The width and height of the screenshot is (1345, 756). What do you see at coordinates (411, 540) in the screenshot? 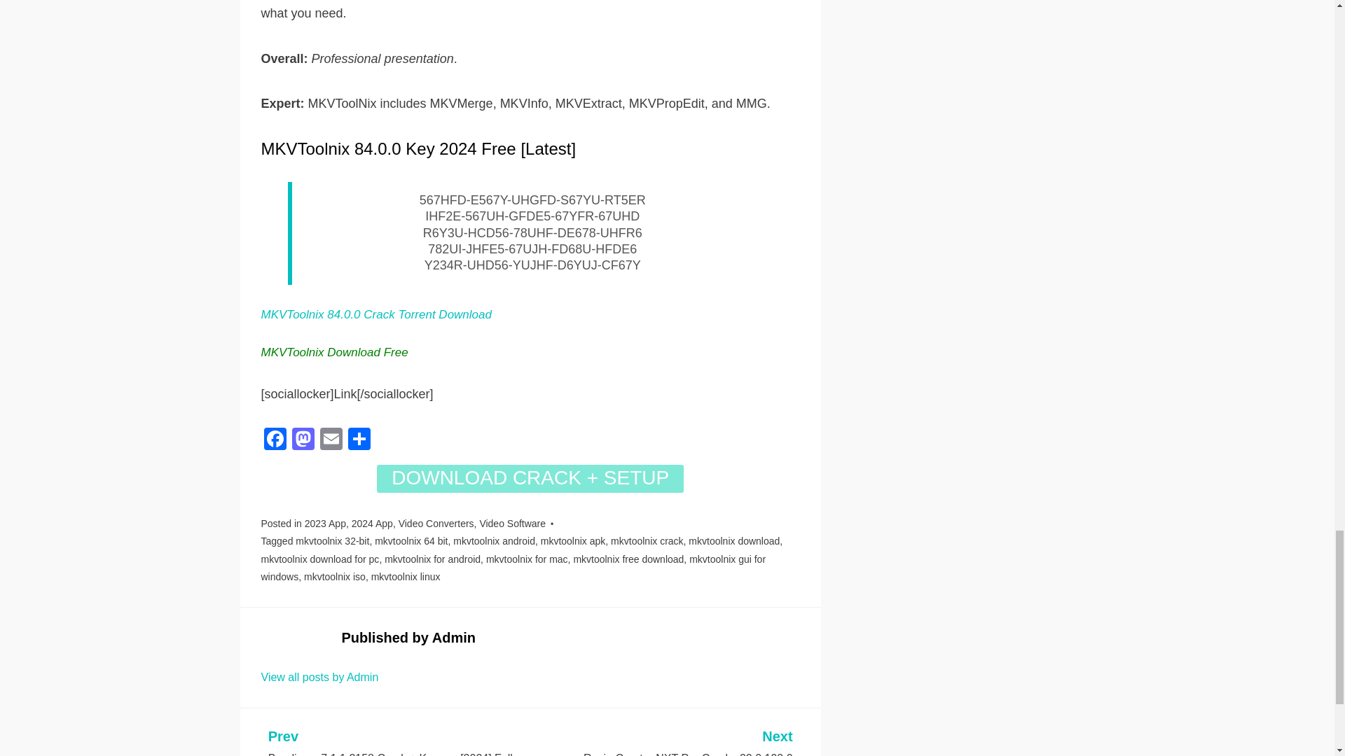
I see `mkvtoolnix 64 bit` at bounding box center [411, 540].